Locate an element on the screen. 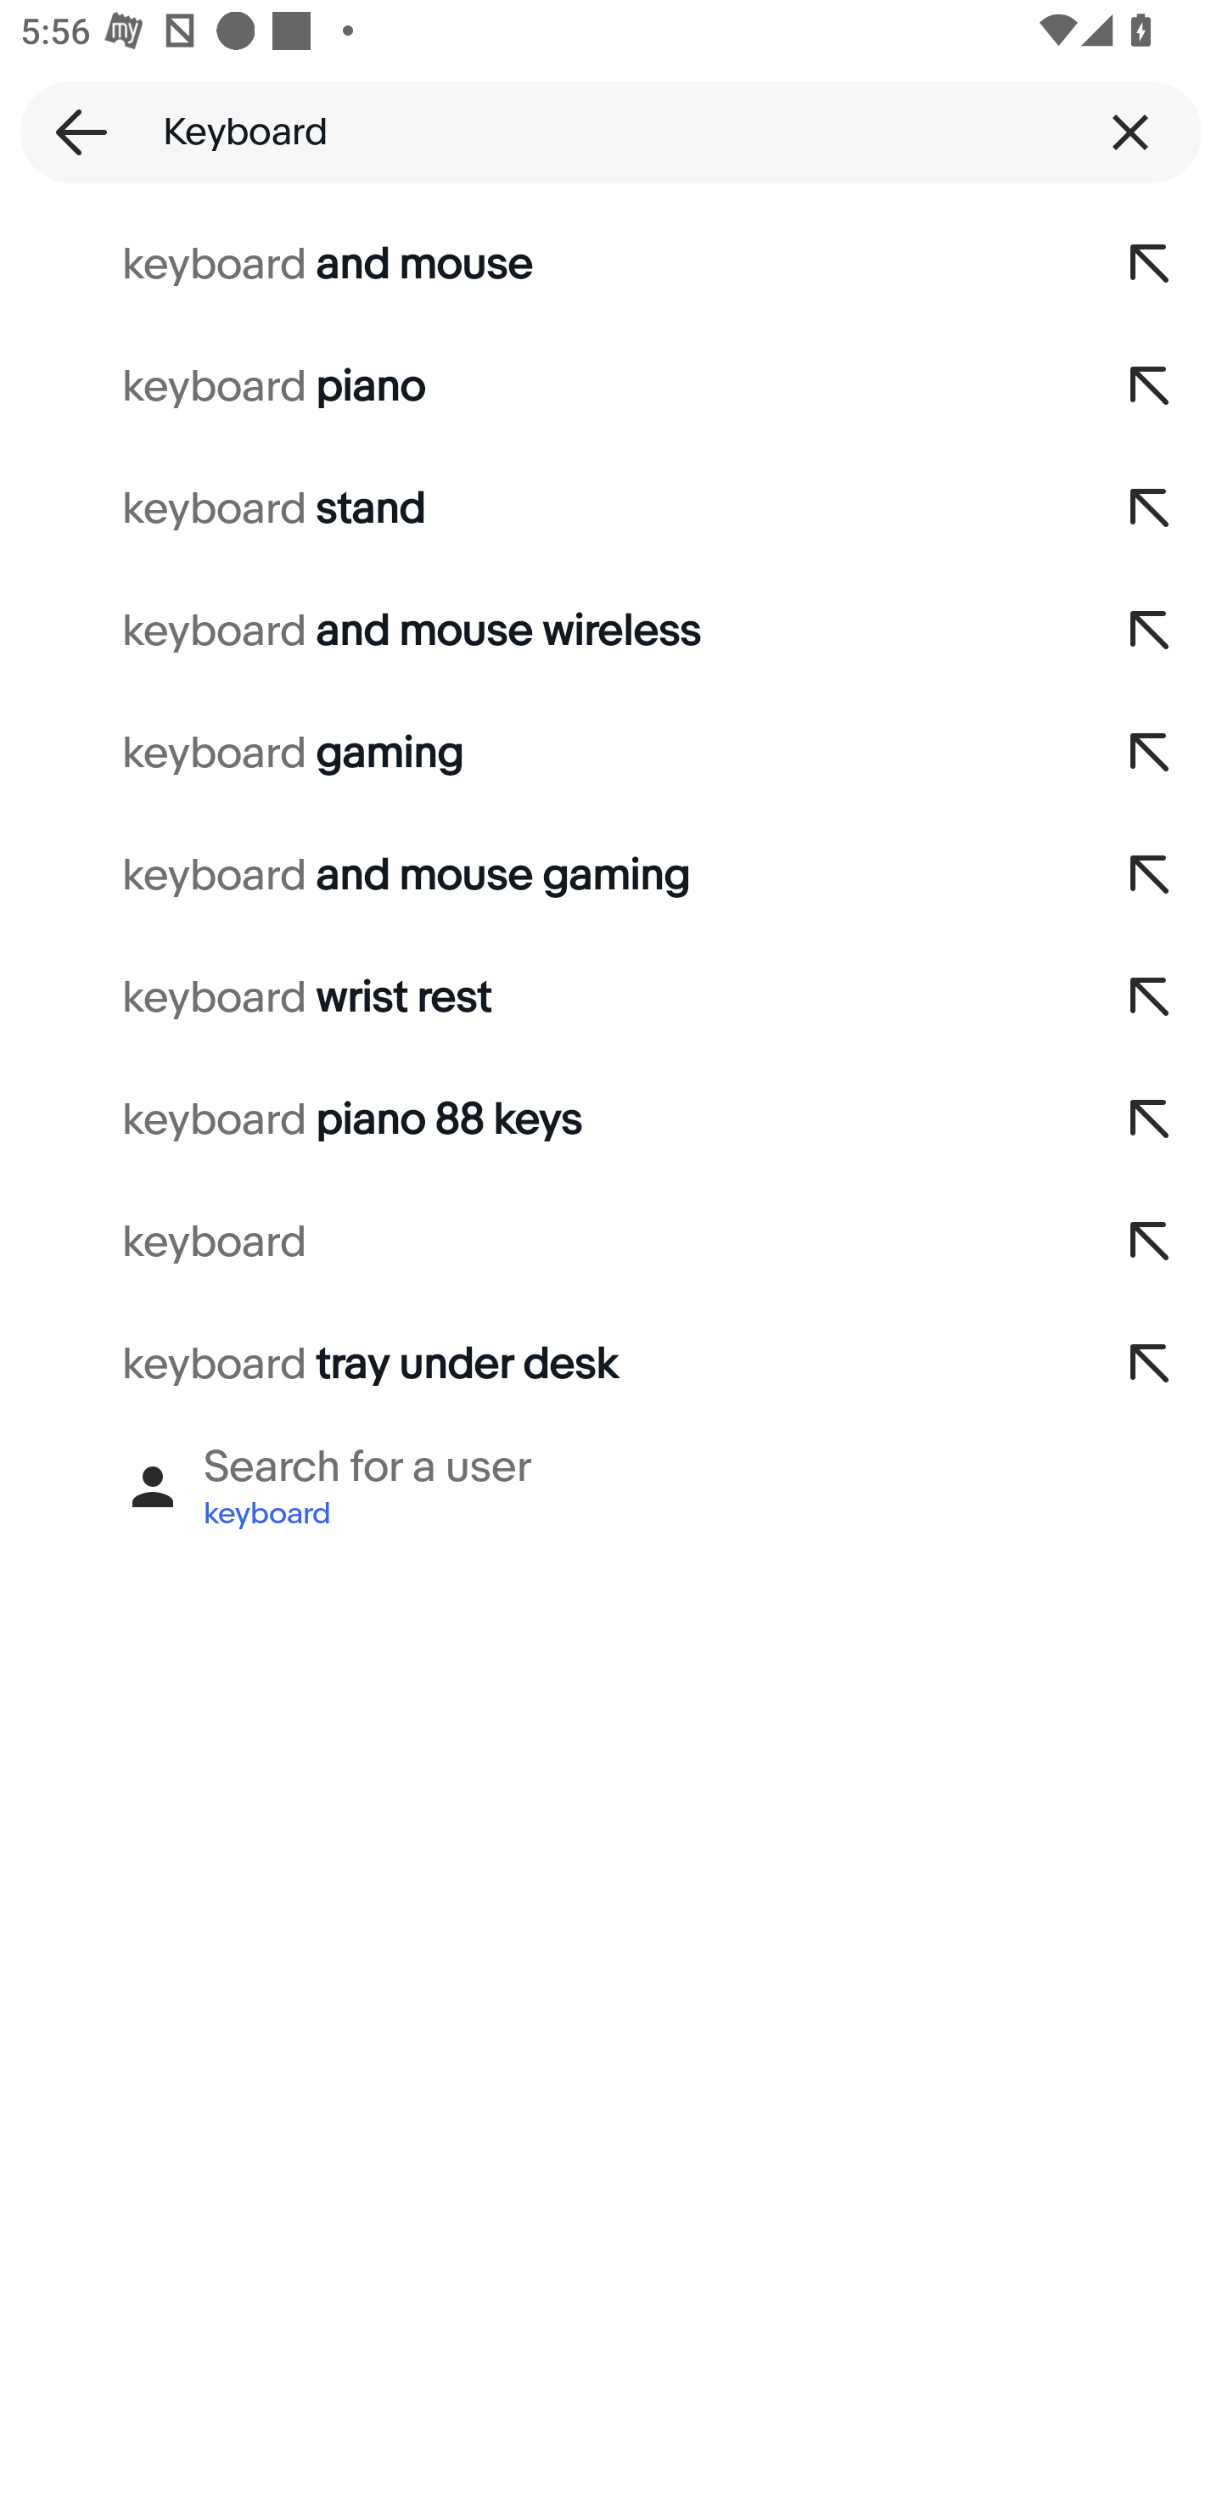 This screenshot has width=1222, height=2512. Add to search query,keyboard piano is located at coordinates (1151, 386).